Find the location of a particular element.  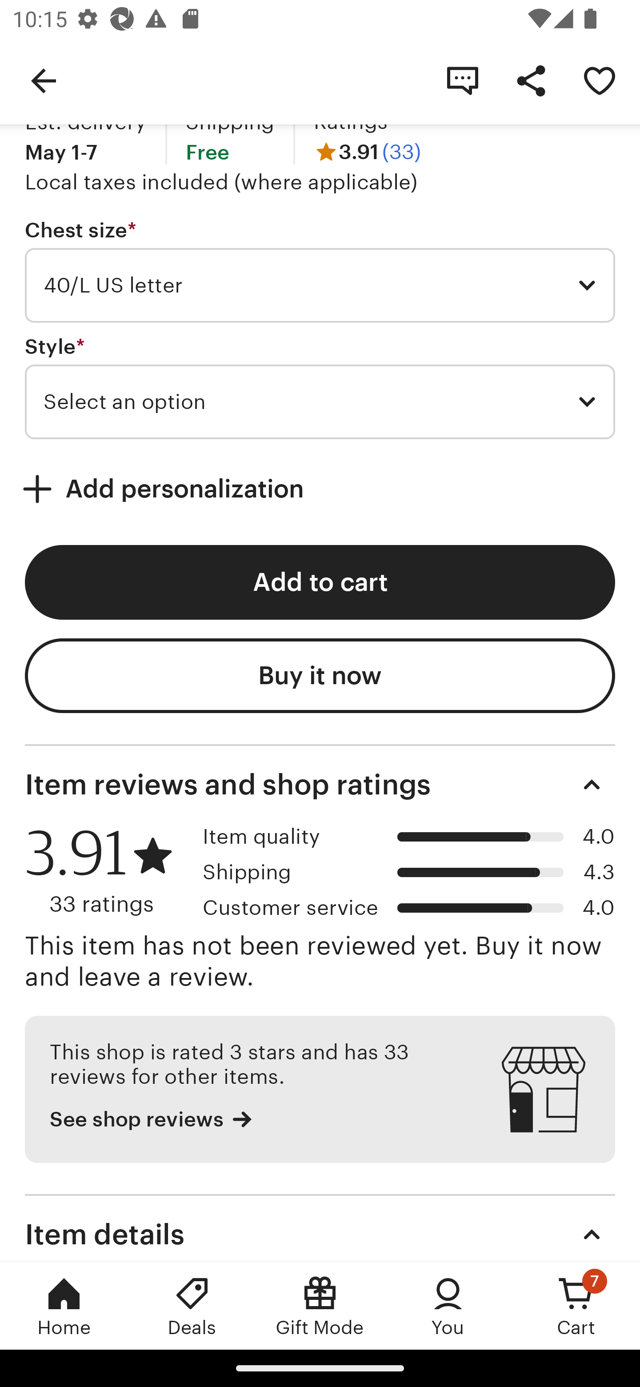

3.91 (33) is located at coordinates (367, 152).